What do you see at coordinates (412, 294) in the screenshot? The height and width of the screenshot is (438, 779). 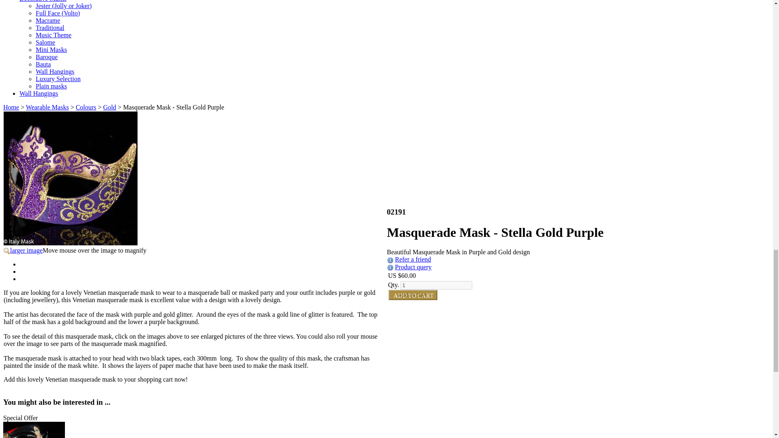 I see `Add To Cart` at bounding box center [412, 294].